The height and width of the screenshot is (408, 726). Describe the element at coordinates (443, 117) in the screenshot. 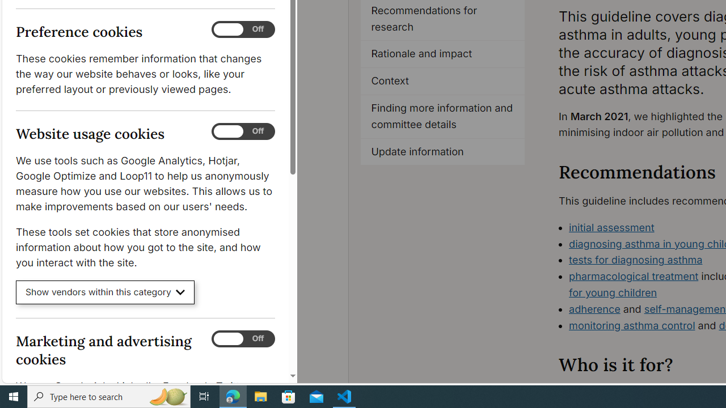

I see `Finding more information and committee details` at that location.